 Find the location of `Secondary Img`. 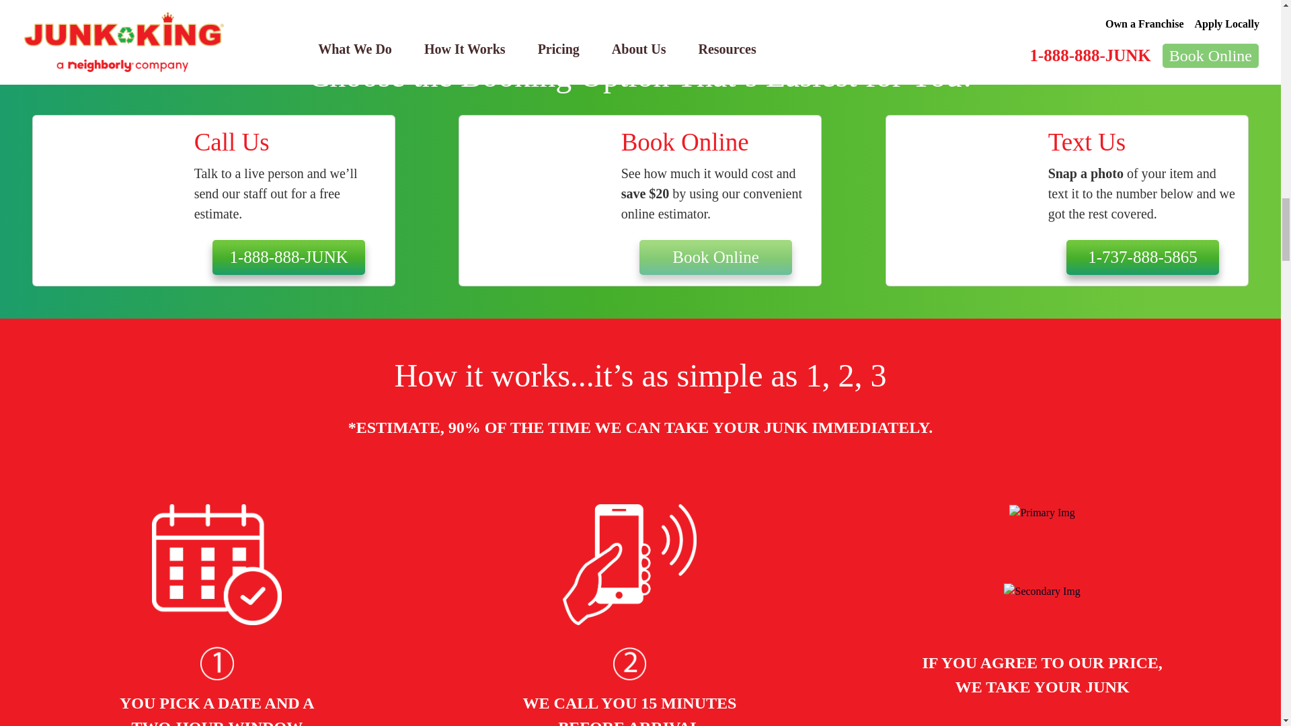

Secondary Img is located at coordinates (217, 663).